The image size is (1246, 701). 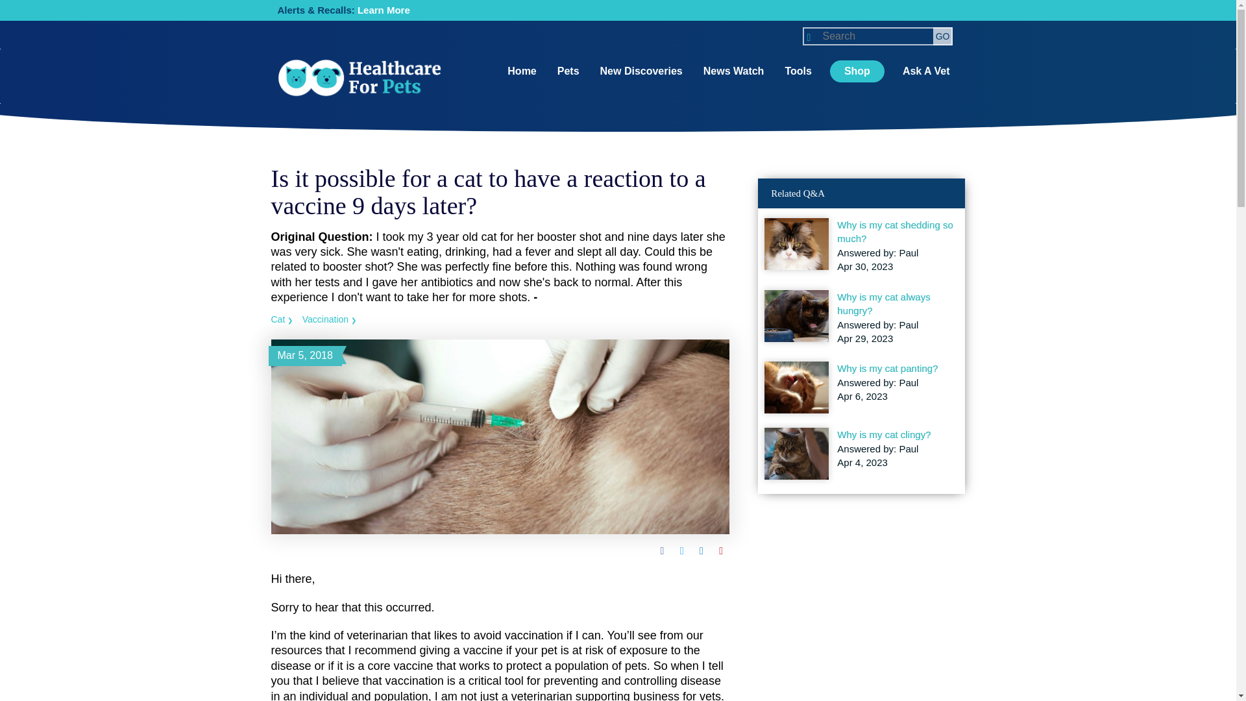 What do you see at coordinates (282, 319) in the screenshot?
I see `Cat` at bounding box center [282, 319].